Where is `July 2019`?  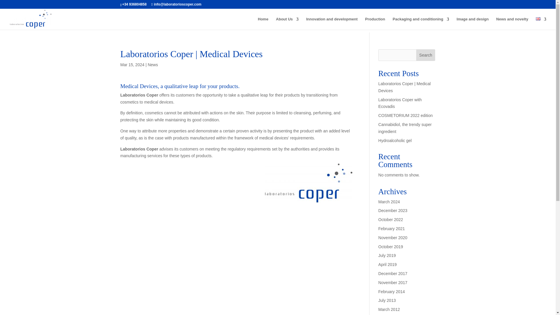
July 2019 is located at coordinates (387, 256).